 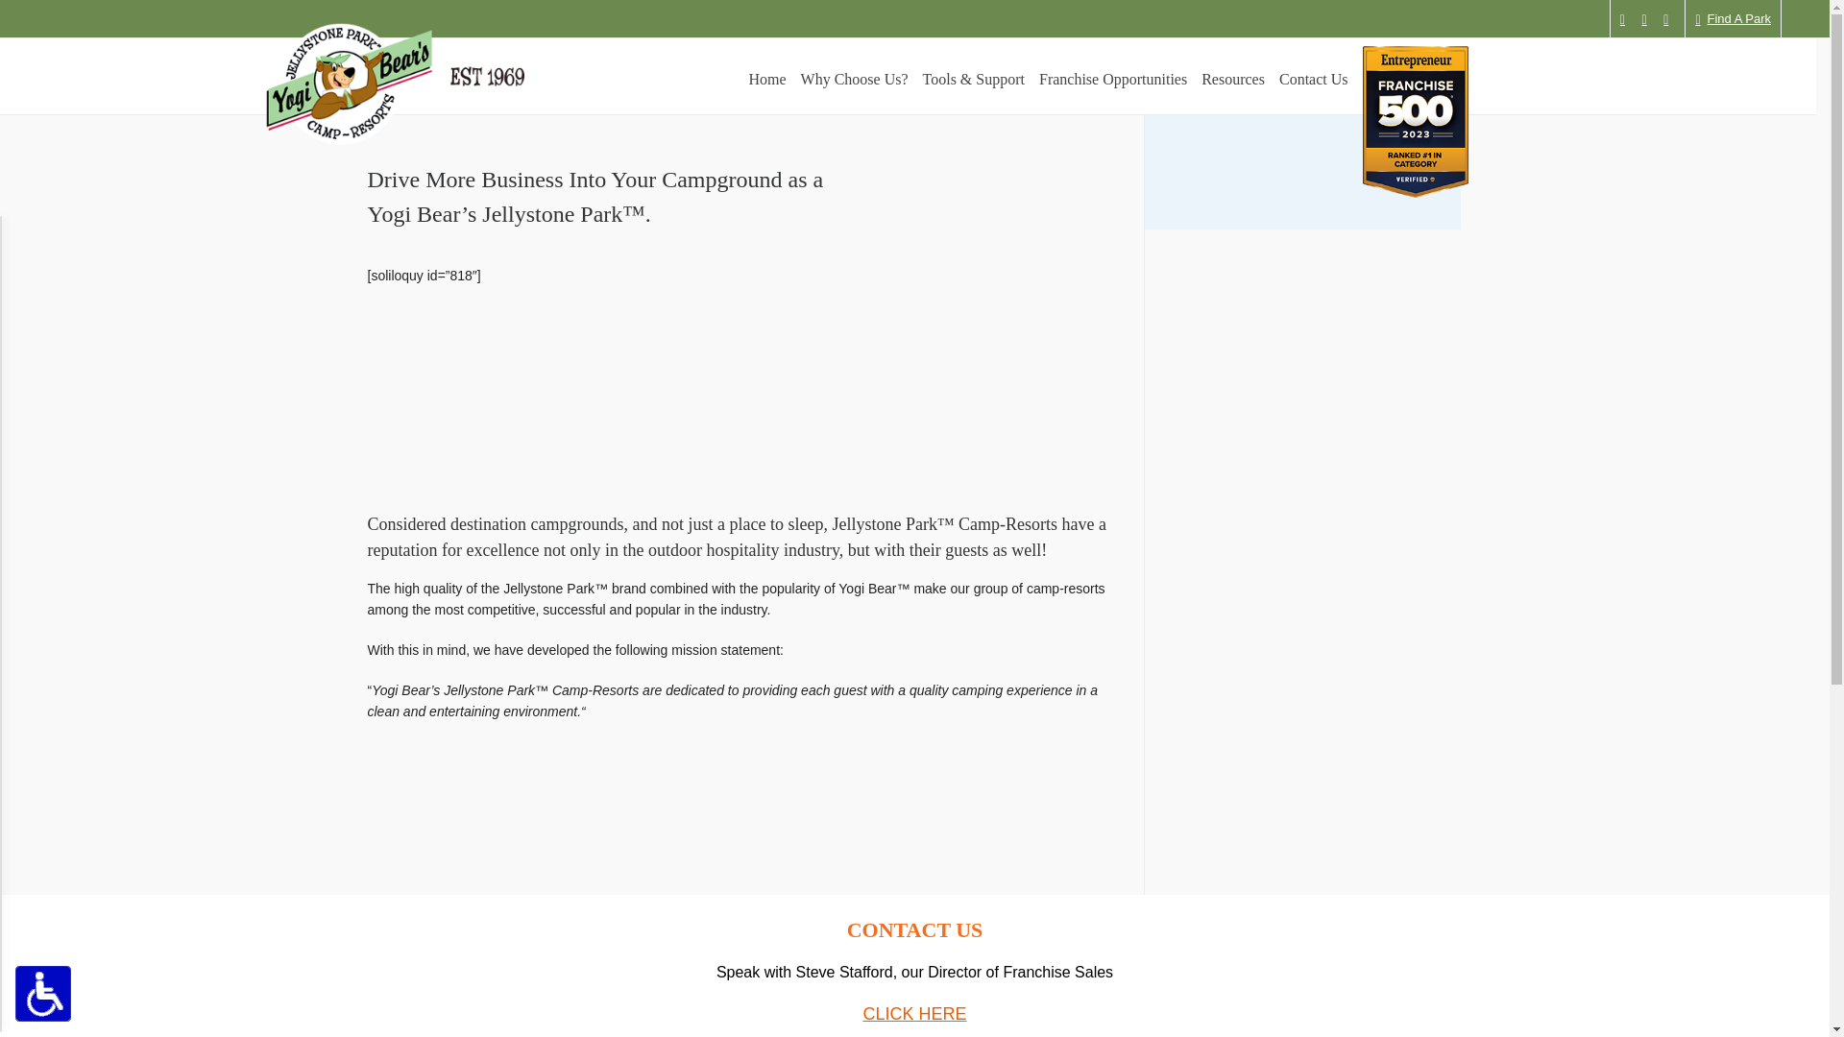 What do you see at coordinates (1233, 77) in the screenshot?
I see `Resources` at bounding box center [1233, 77].